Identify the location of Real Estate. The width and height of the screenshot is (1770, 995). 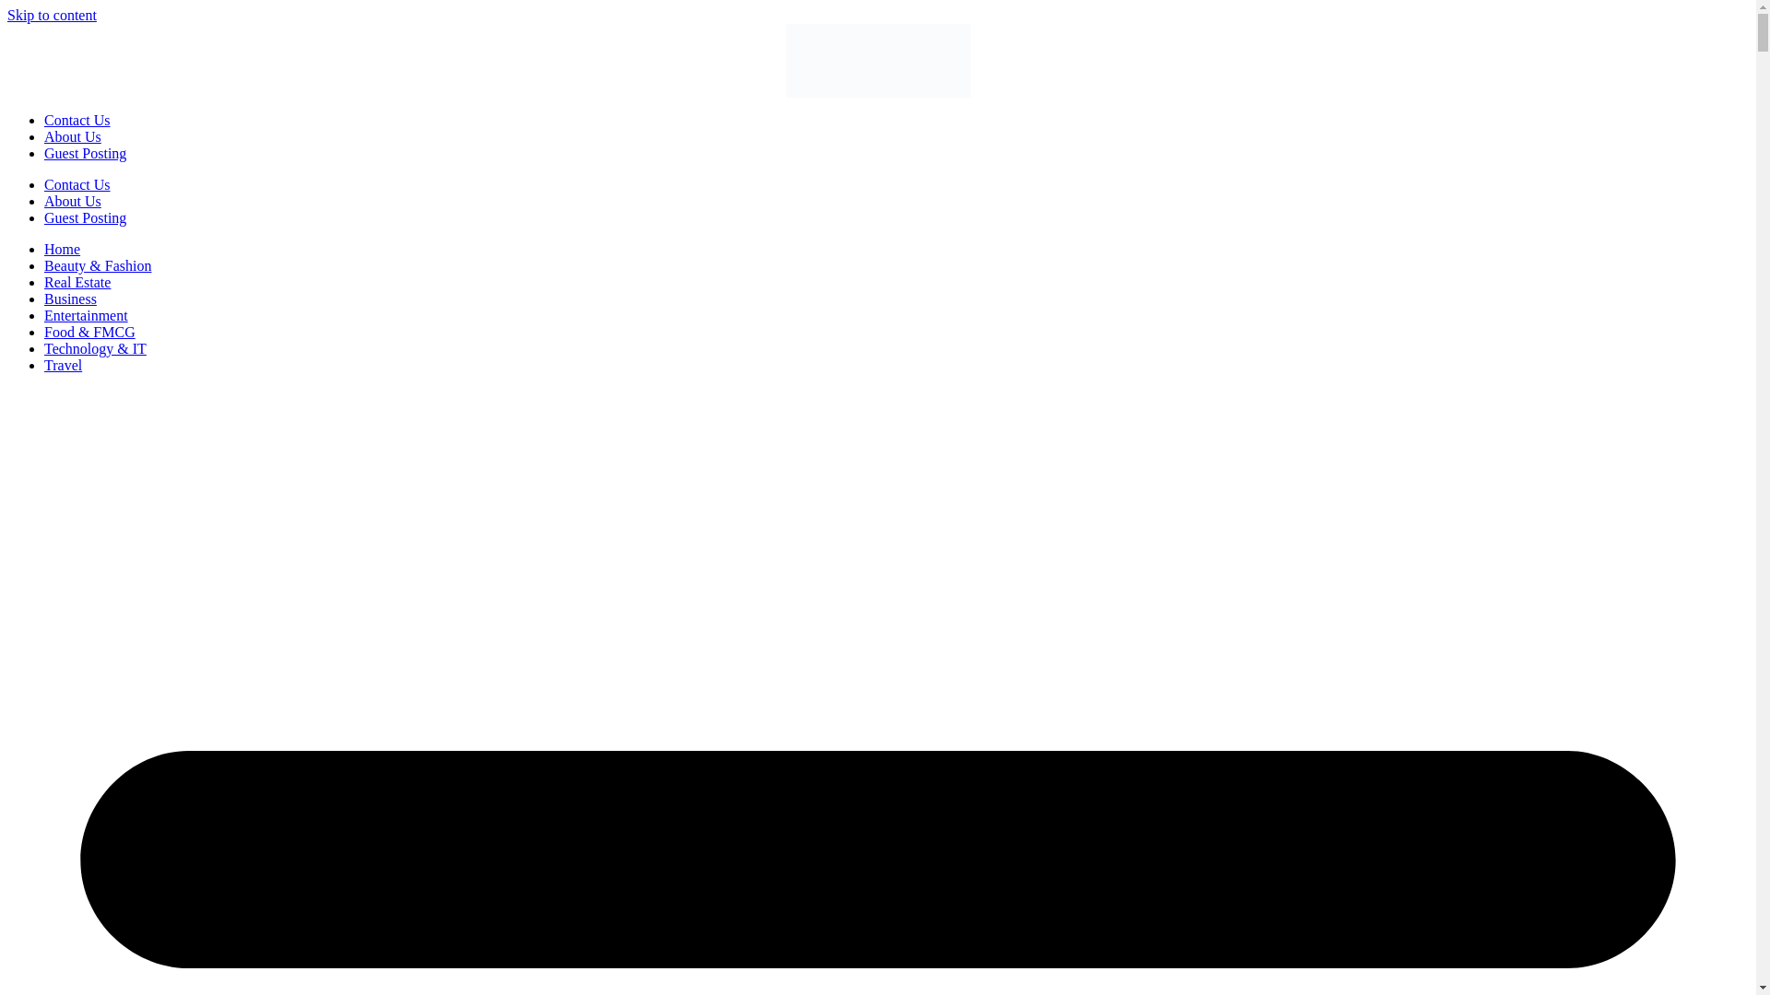
(77, 282).